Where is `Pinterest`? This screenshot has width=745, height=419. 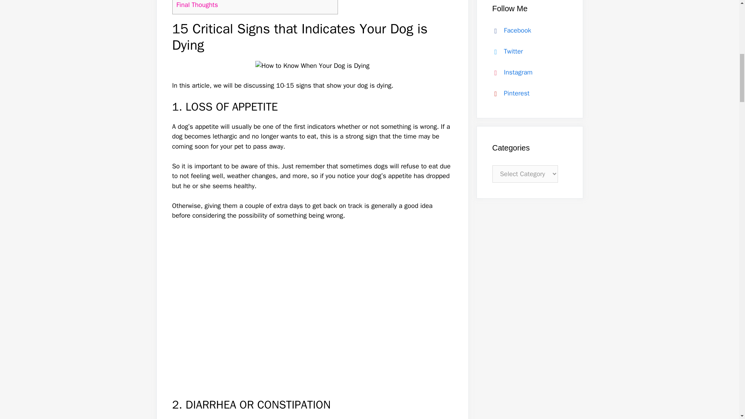 Pinterest is located at coordinates (509, 93).